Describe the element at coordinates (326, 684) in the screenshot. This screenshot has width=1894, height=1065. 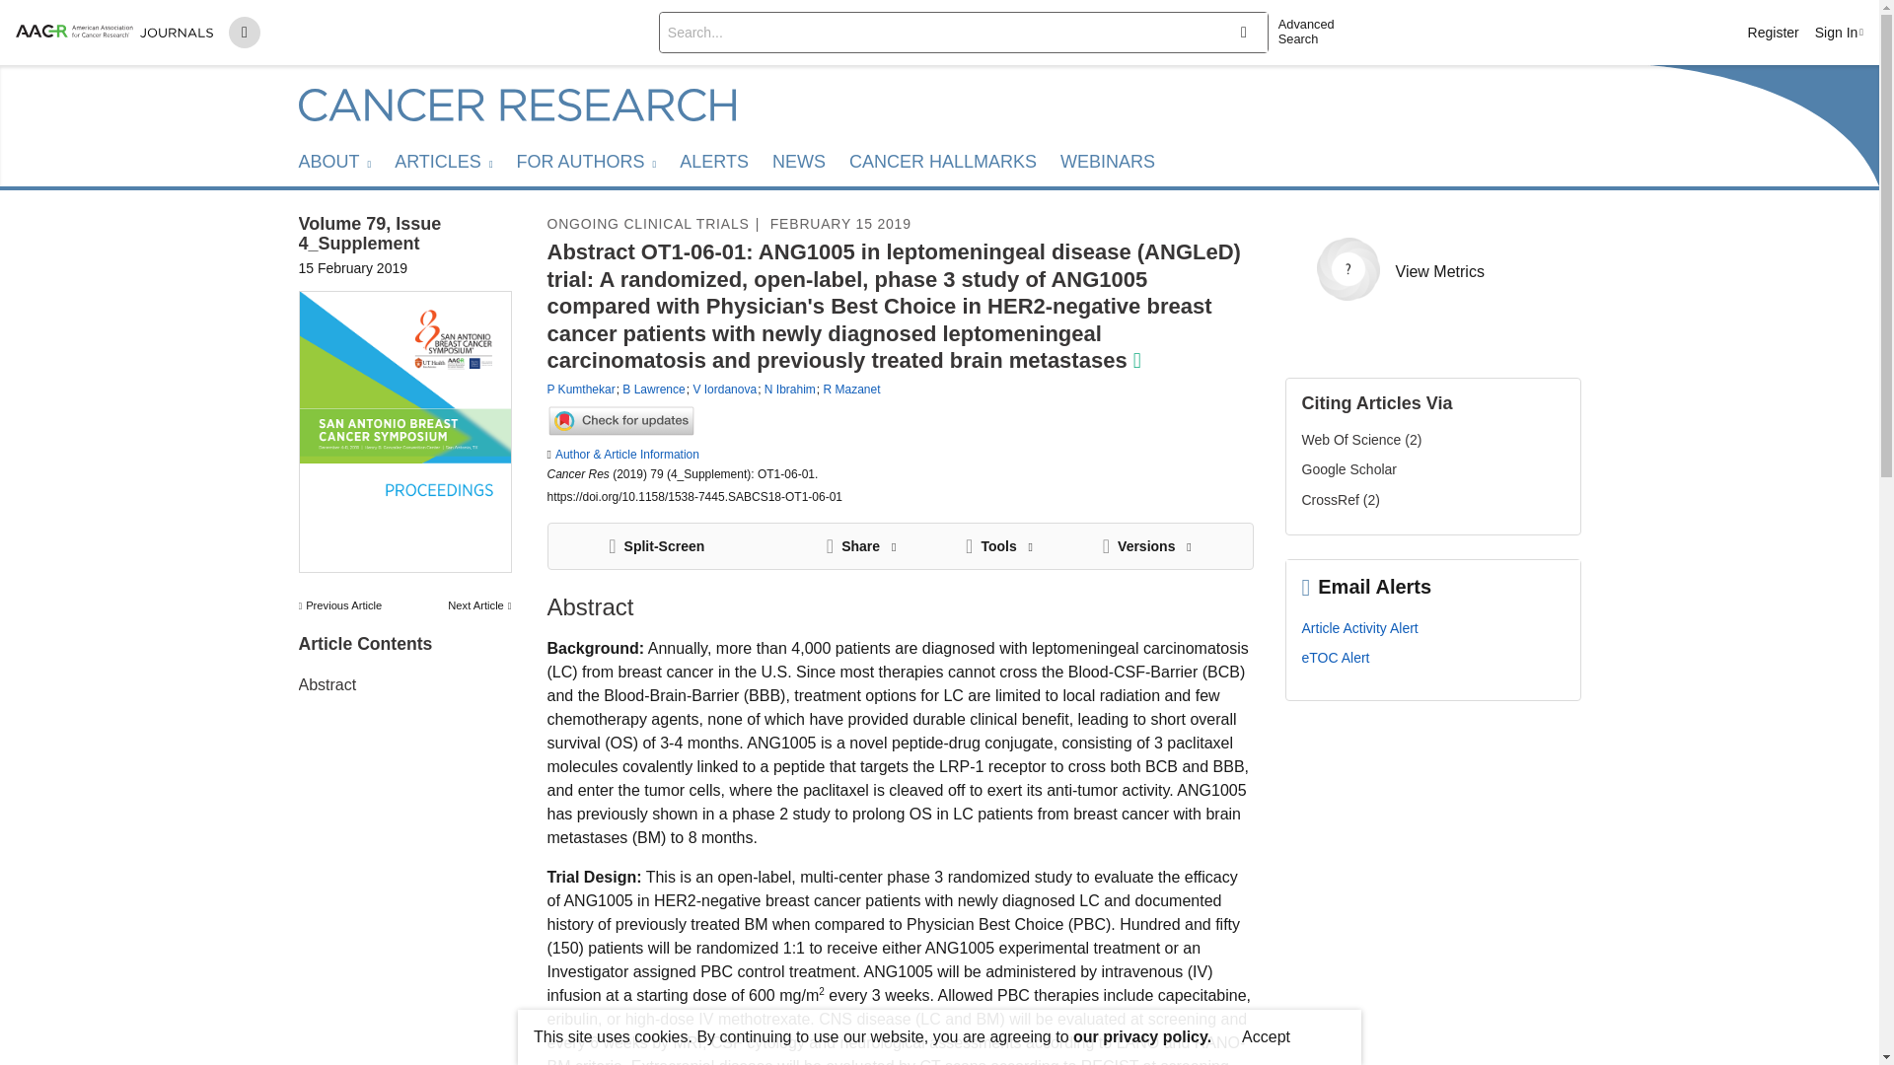
I see `Abstract` at that location.